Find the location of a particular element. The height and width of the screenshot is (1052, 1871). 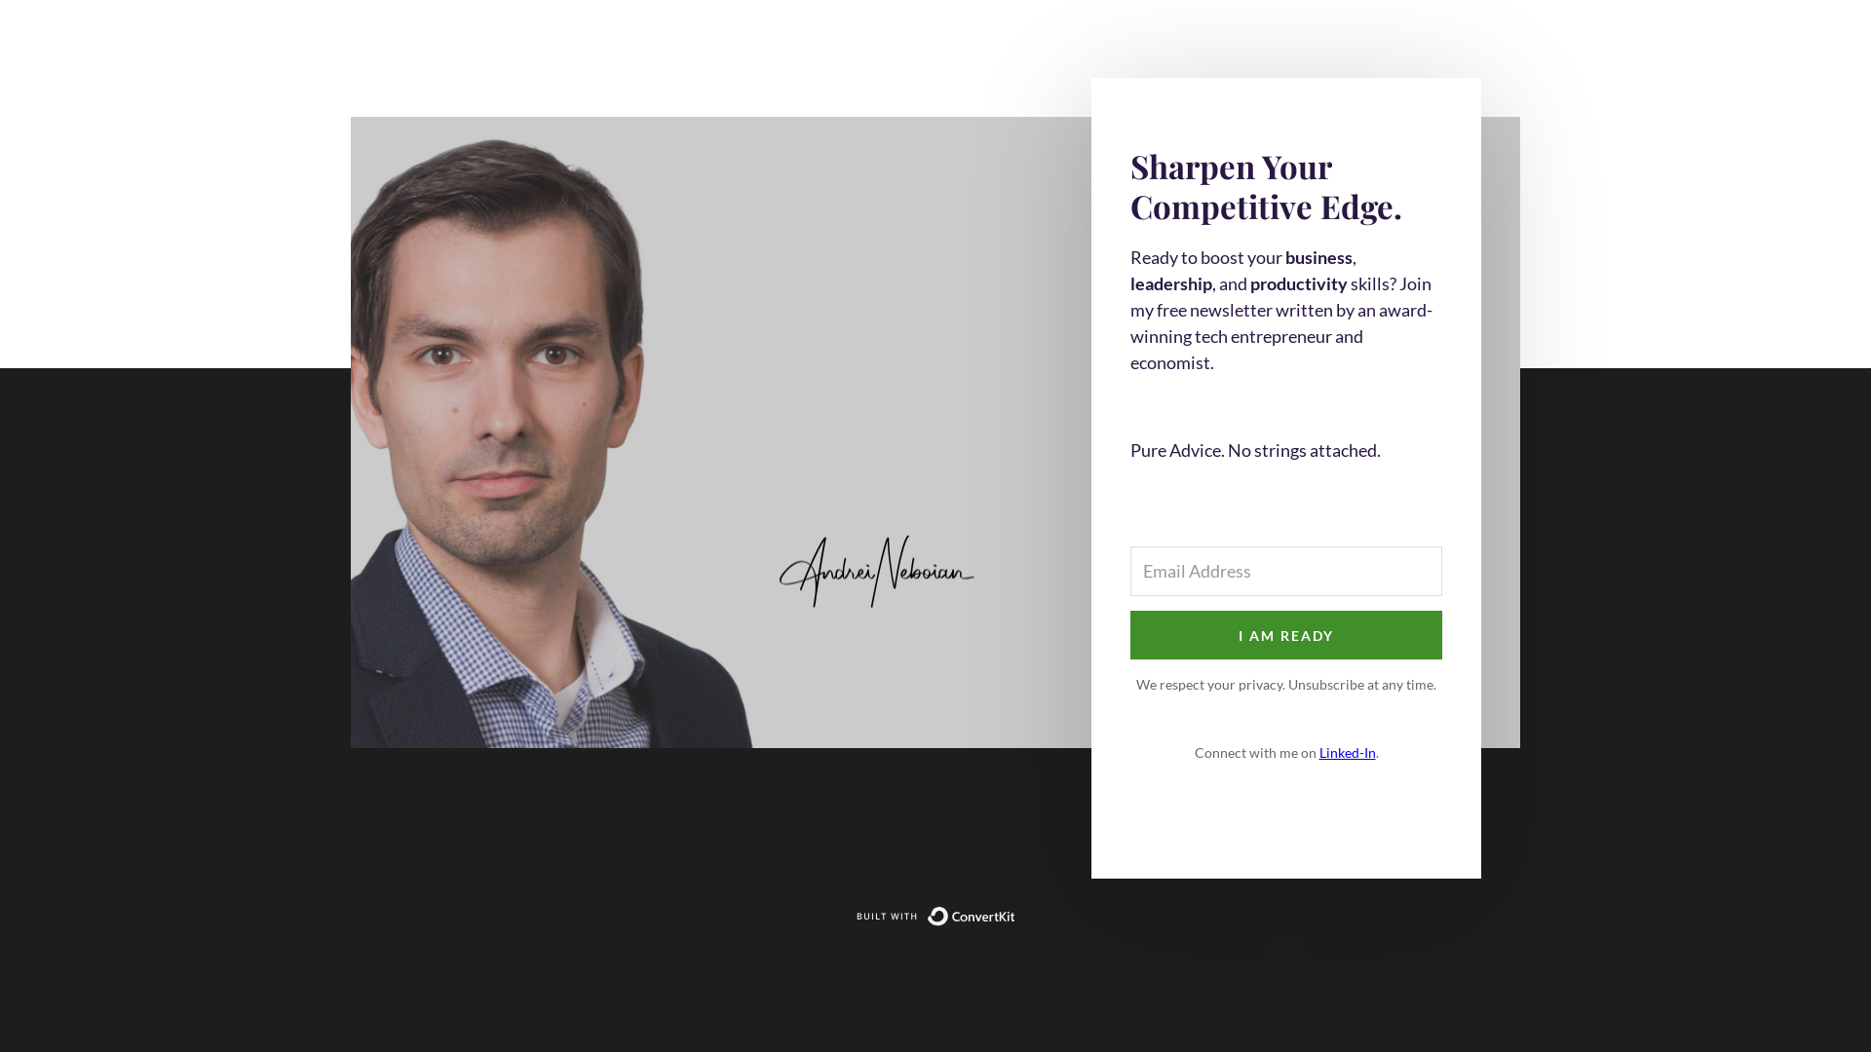

I AM READY is located at coordinates (1286, 635).